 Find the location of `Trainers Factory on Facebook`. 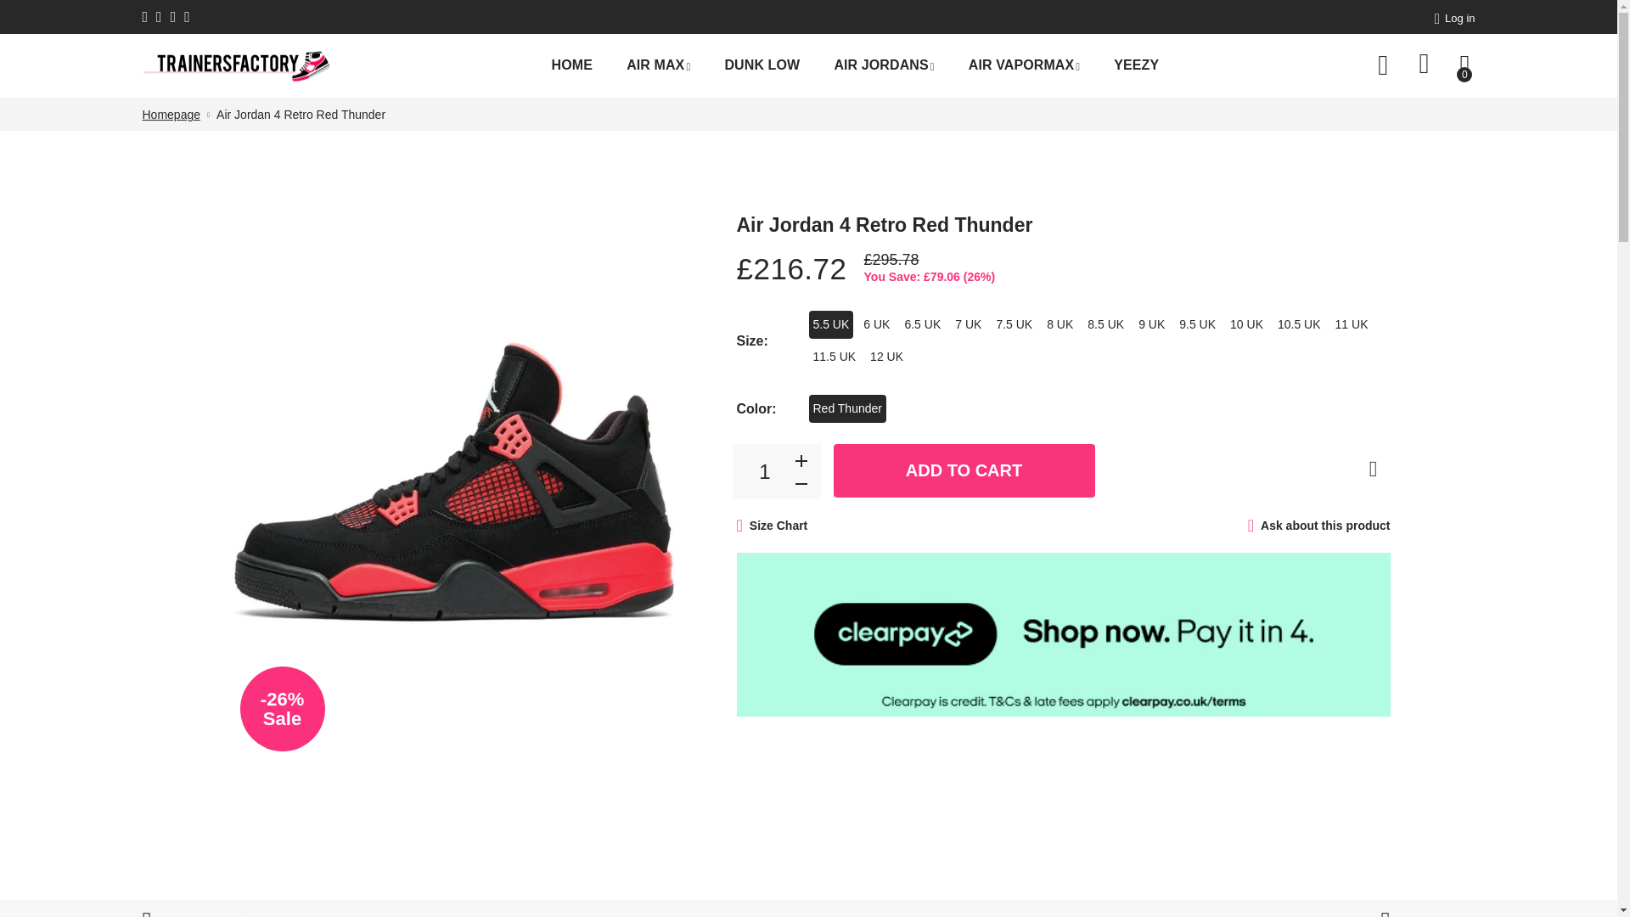

Trainers Factory on Facebook is located at coordinates (158, 17).